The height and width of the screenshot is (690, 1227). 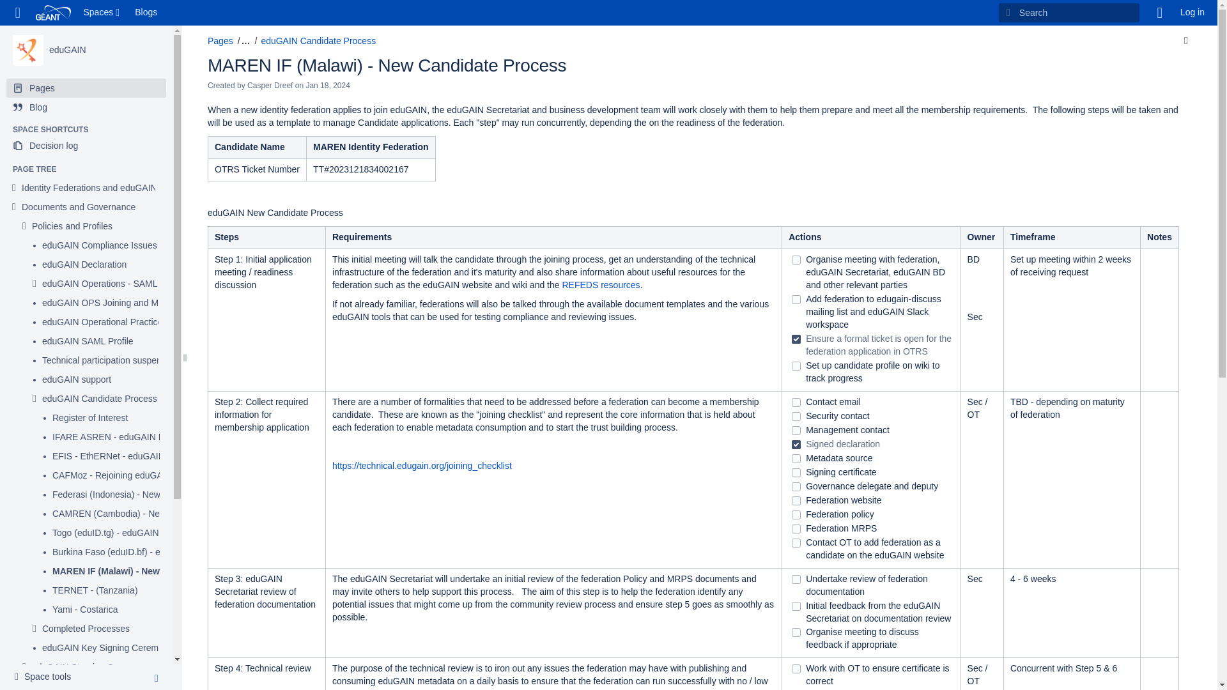 What do you see at coordinates (67, 50) in the screenshot?
I see `eduGAIN` at bounding box center [67, 50].